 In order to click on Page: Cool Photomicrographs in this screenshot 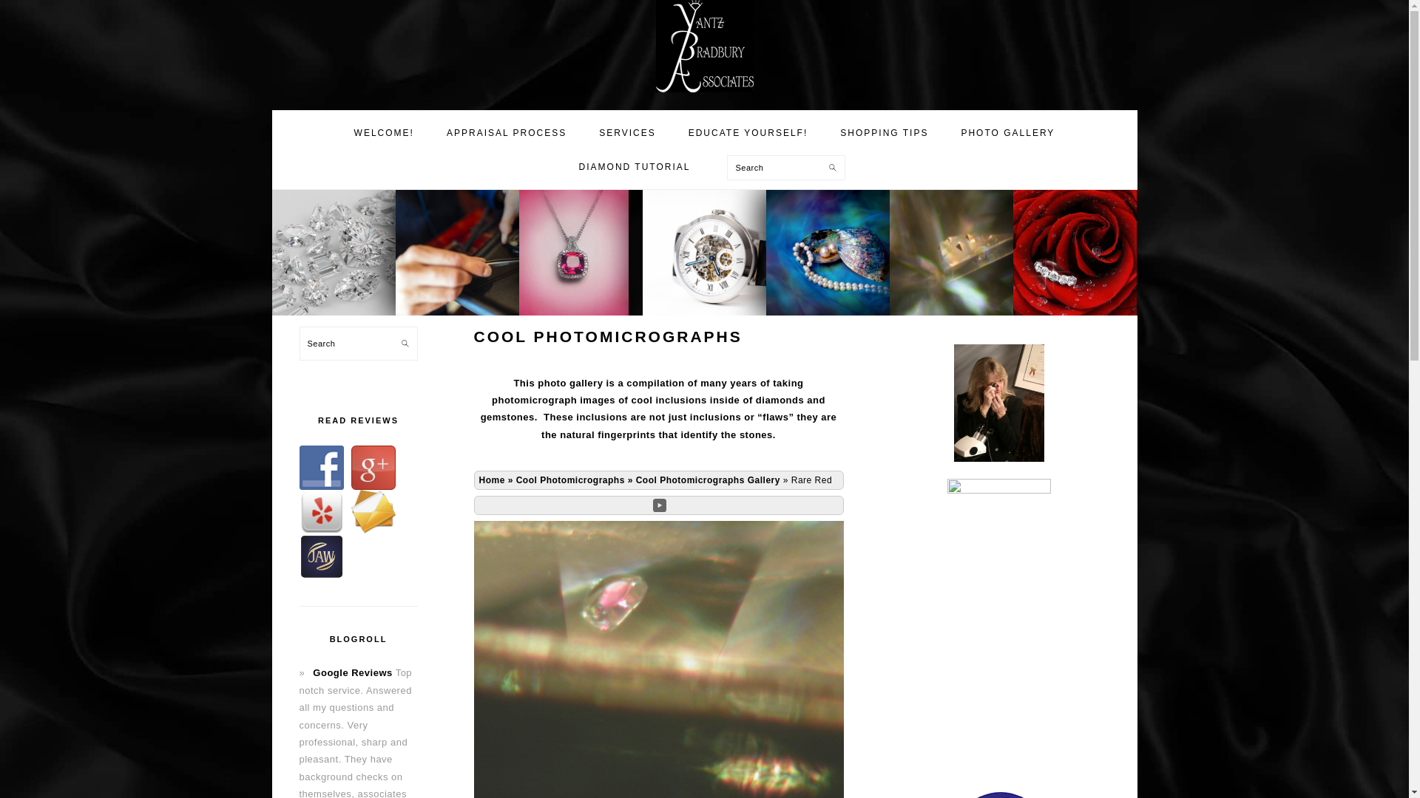, I will do `click(570, 480)`.